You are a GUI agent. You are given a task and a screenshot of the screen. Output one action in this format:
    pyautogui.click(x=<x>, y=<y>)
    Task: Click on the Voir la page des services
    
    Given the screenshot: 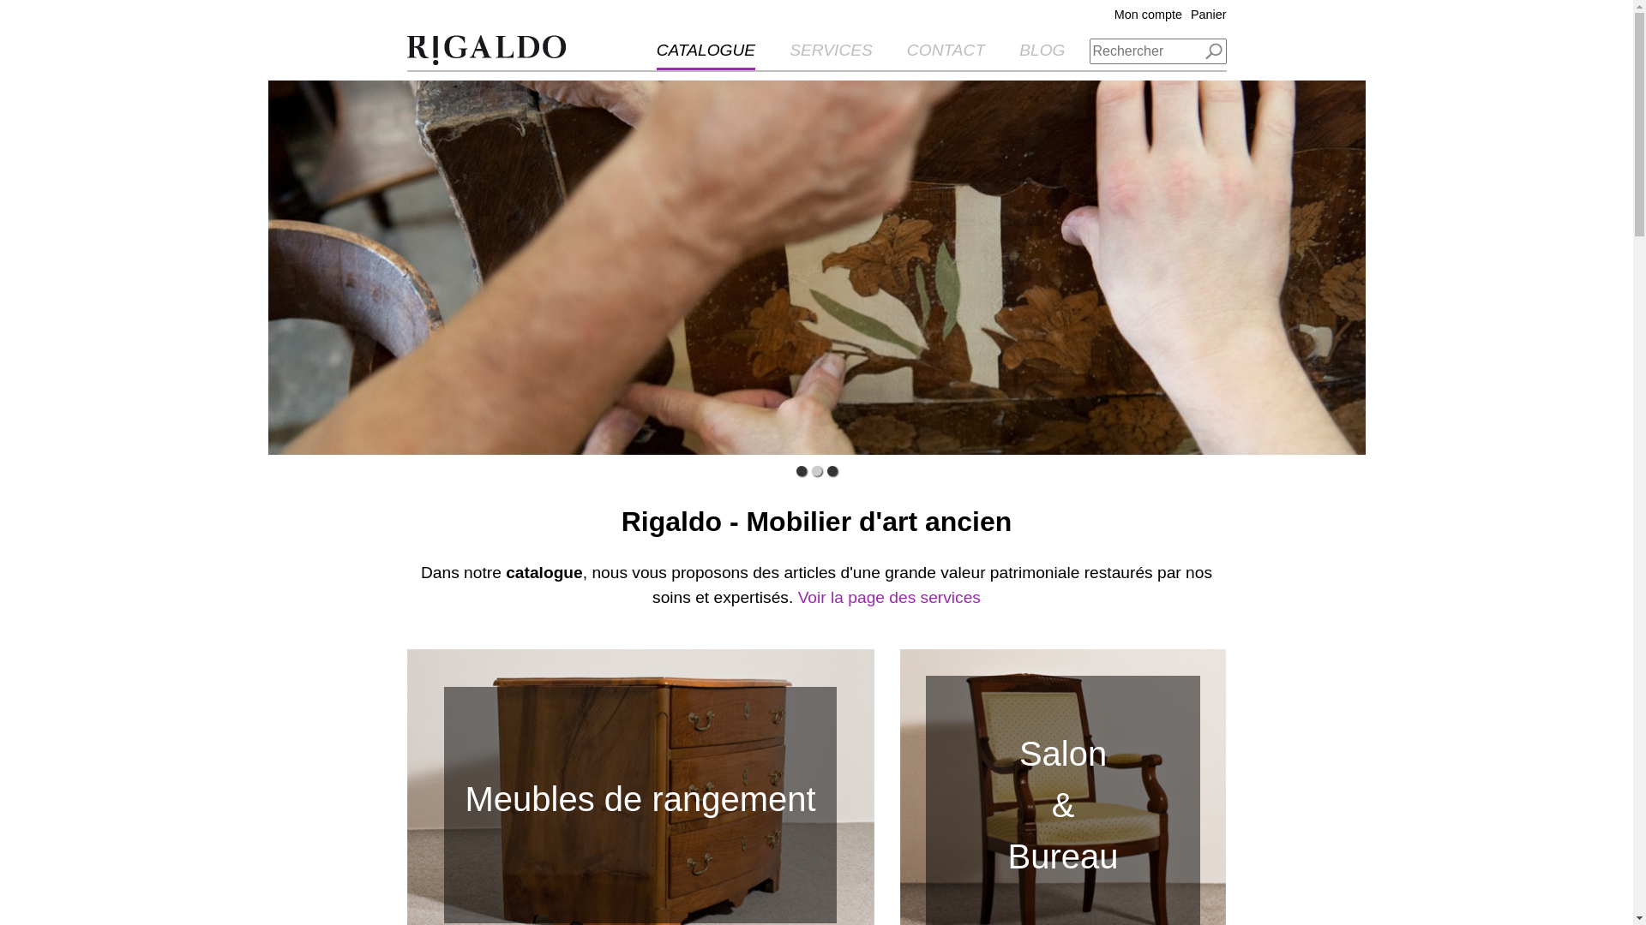 What is the action you would take?
    pyautogui.click(x=890, y=600)
    